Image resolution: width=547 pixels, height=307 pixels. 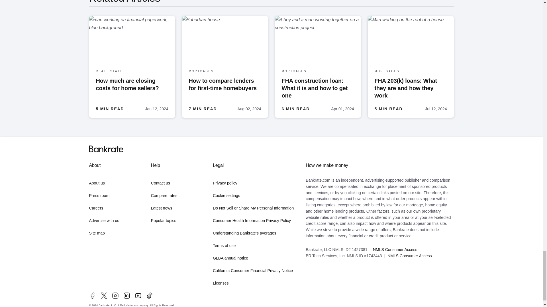 I want to click on Facebook logo, so click(x=92, y=296).